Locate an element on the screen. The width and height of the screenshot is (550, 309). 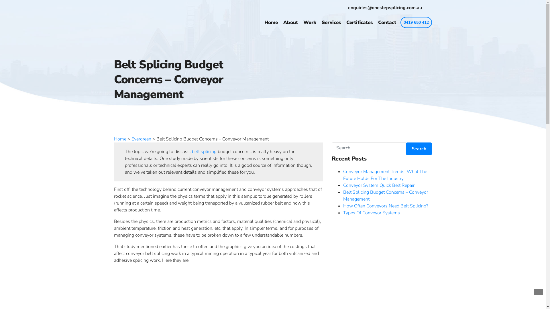
Types Of Conveyor Systems is located at coordinates (372, 213).